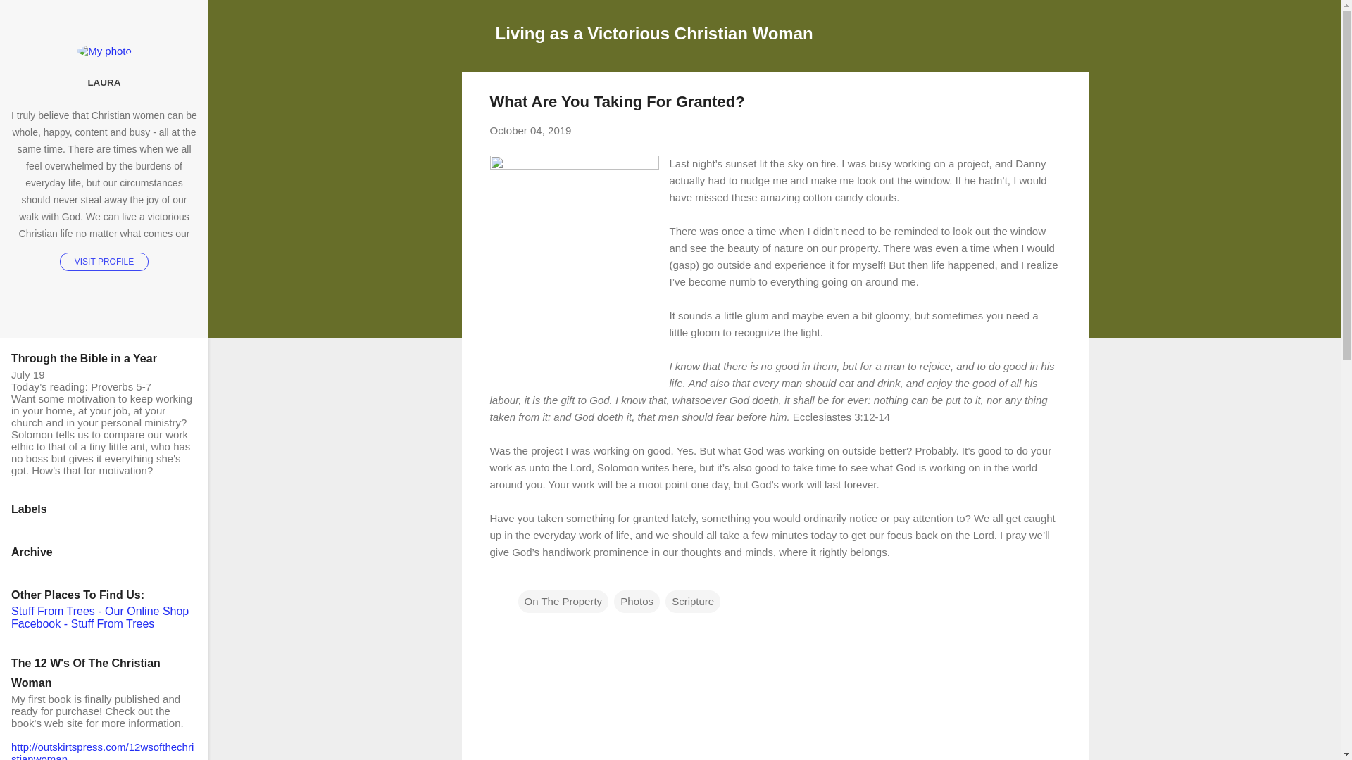 This screenshot has width=1352, height=760. Describe the element at coordinates (104, 261) in the screenshot. I see `VISIT PROFILE` at that location.